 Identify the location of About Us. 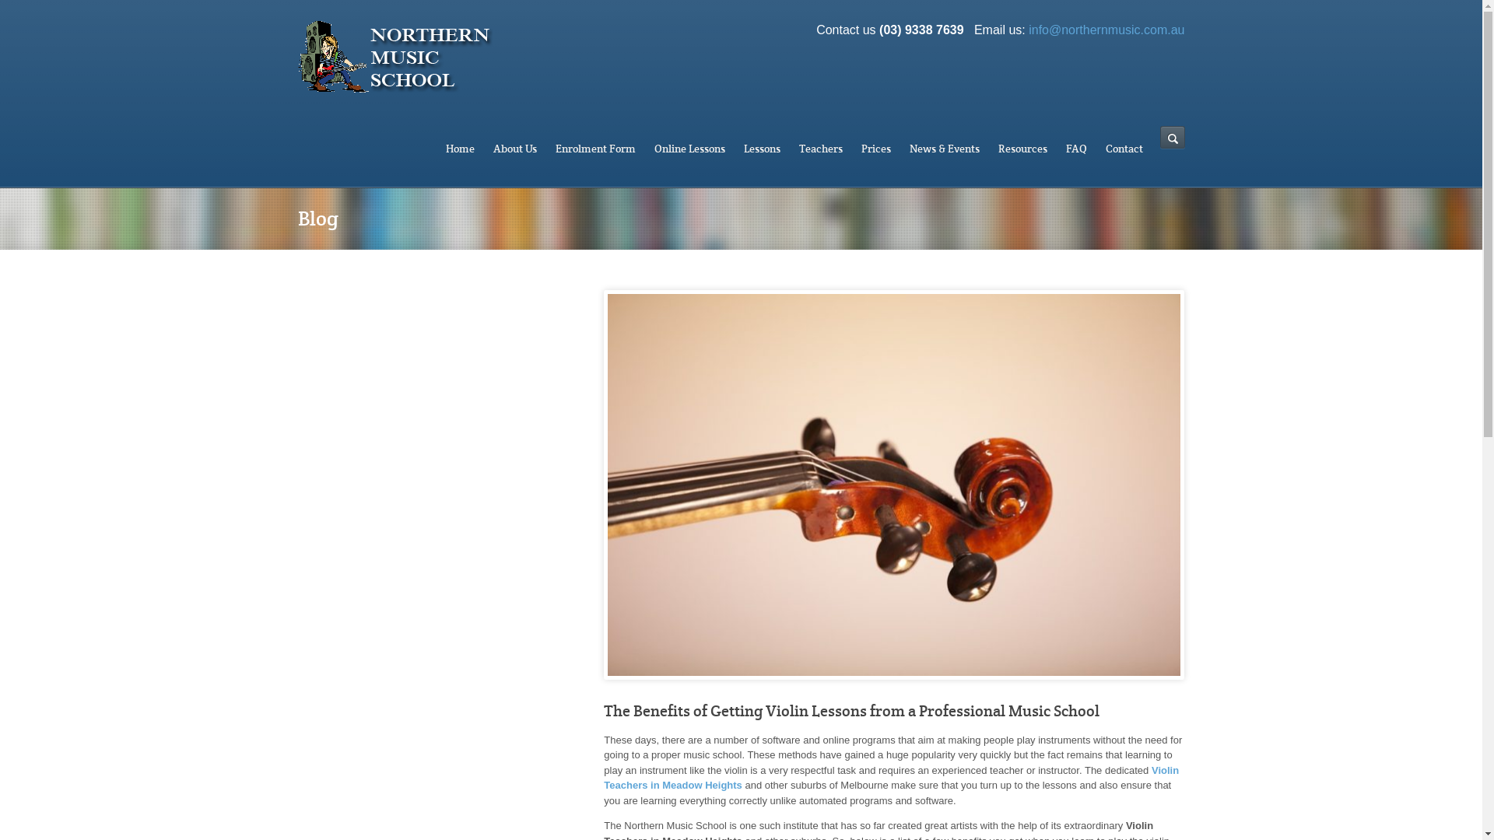
(515, 149).